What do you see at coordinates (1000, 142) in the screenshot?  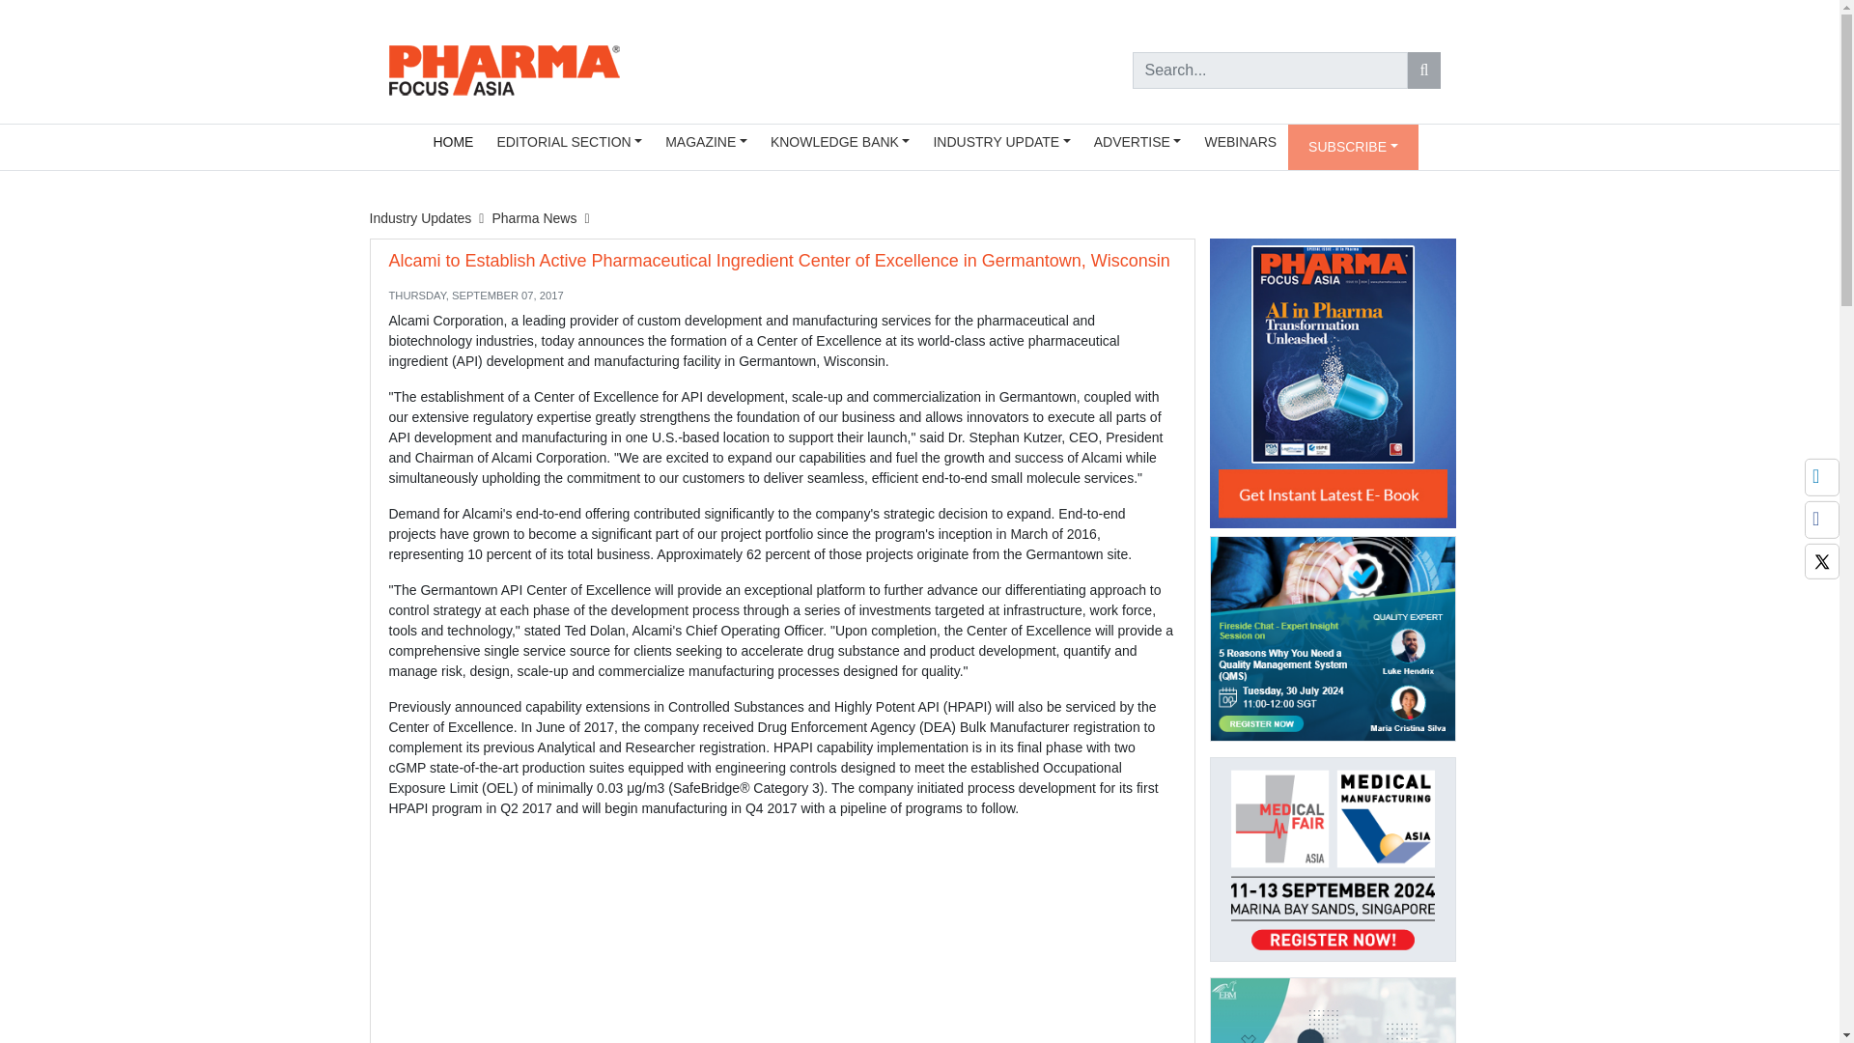 I see `INDUSTRY UPDATE` at bounding box center [1000, 142].